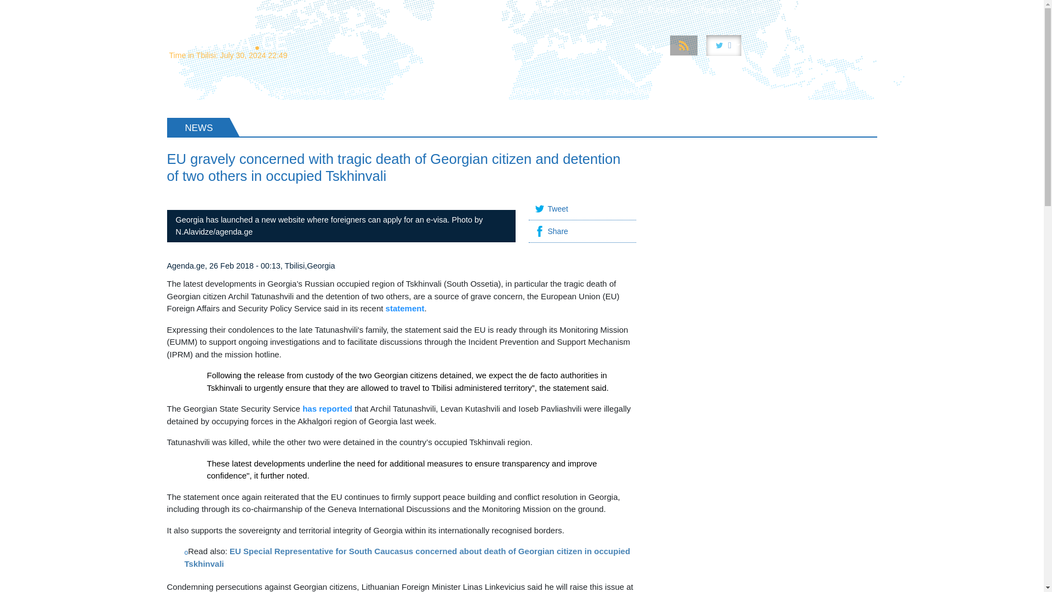 The height and width of the screenshot is (592, 1052). Describe the element at coordinates (370, 10) in the screenshot. I see `Home` at that location.